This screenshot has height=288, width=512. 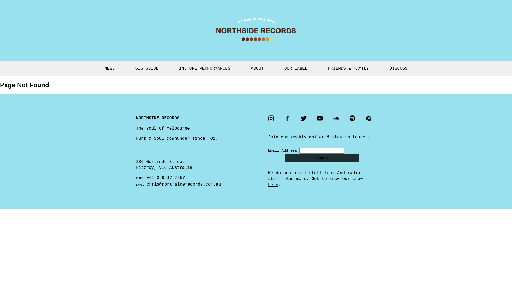 I want to click on ABOUT, so click(x=257, y=69).